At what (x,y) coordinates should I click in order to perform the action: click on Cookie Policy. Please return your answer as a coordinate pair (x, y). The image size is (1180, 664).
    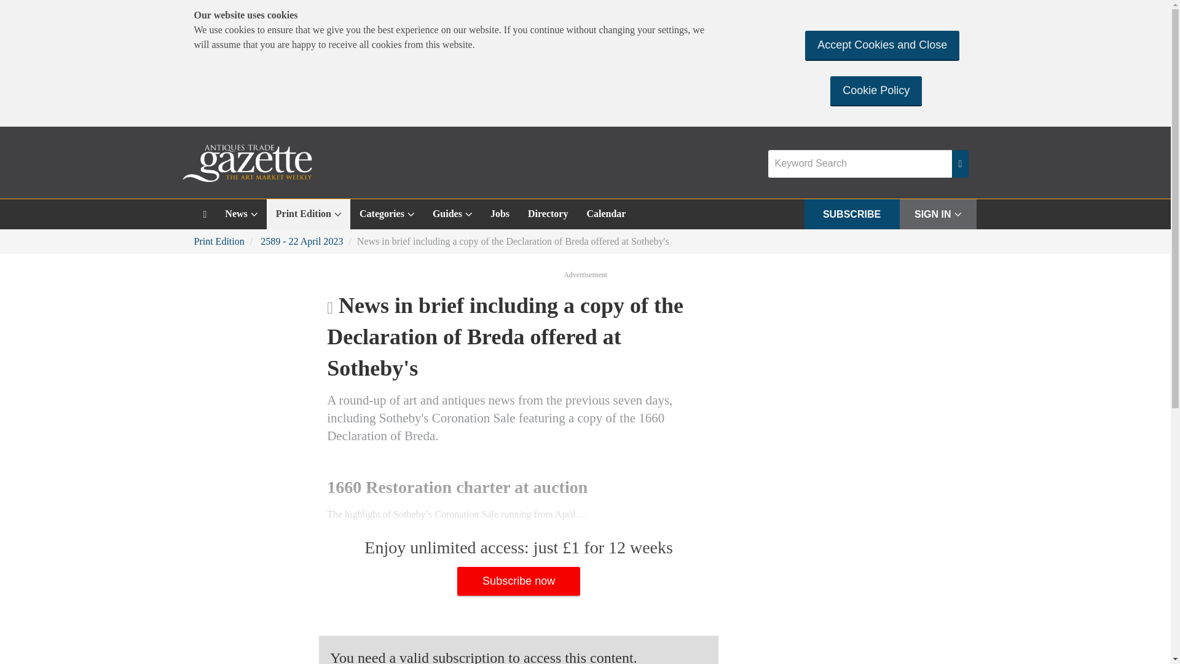
    Looking at the image, I should click on (876, 90).